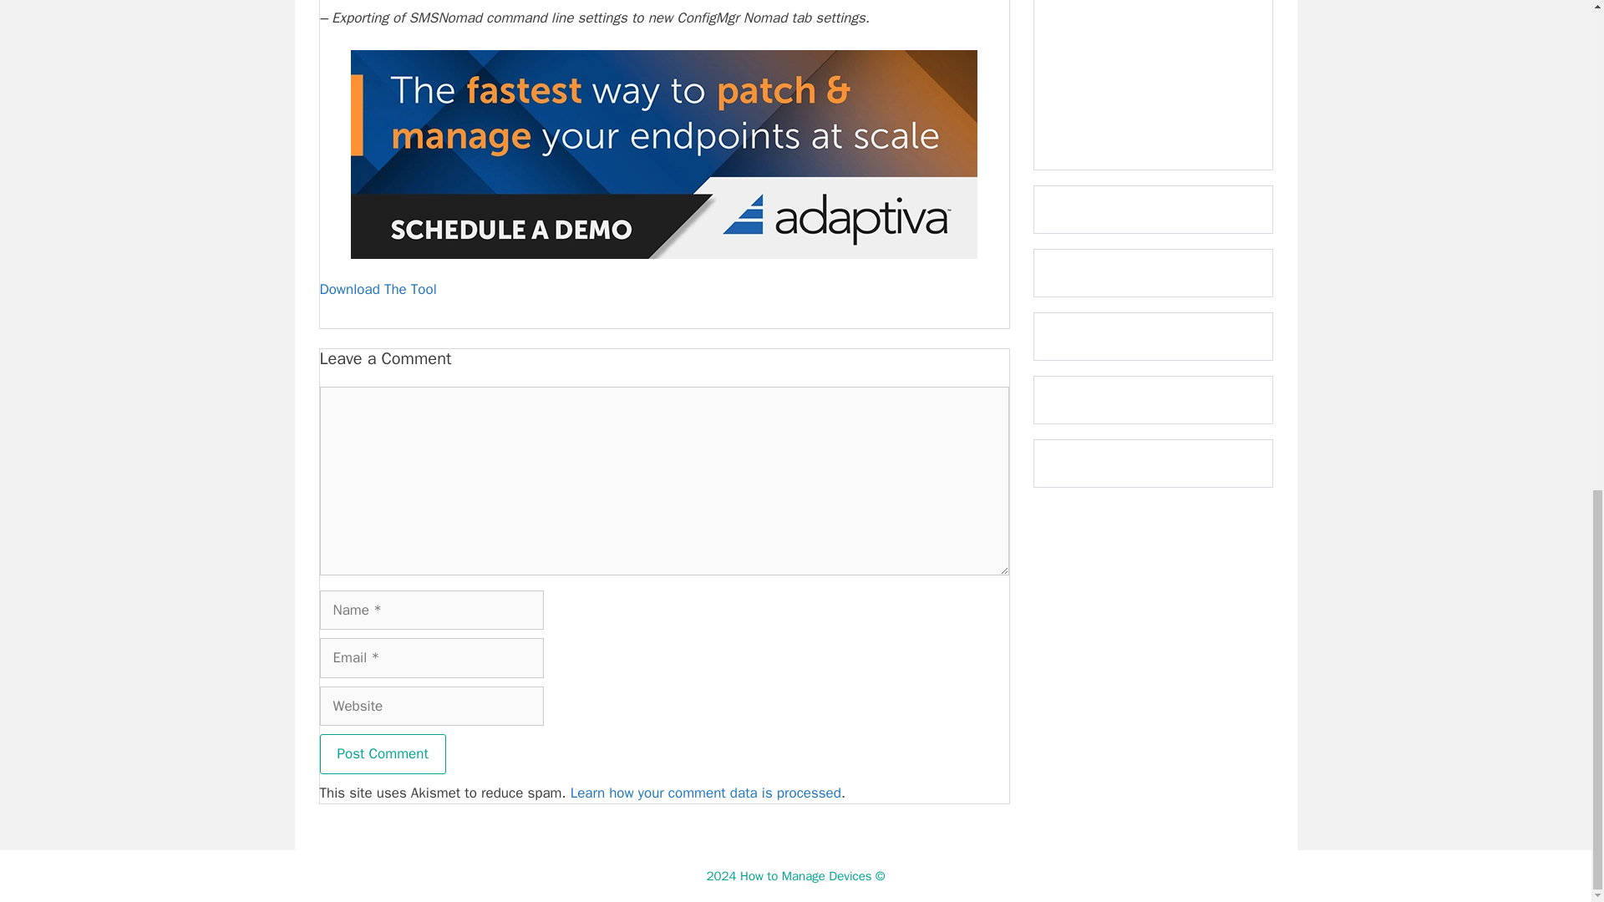  I want to click on Advertisement, so click(1153, 73).